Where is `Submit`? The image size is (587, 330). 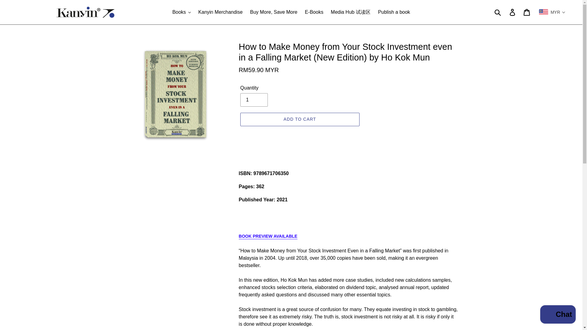
Submit is located at coordinates (498, 12).